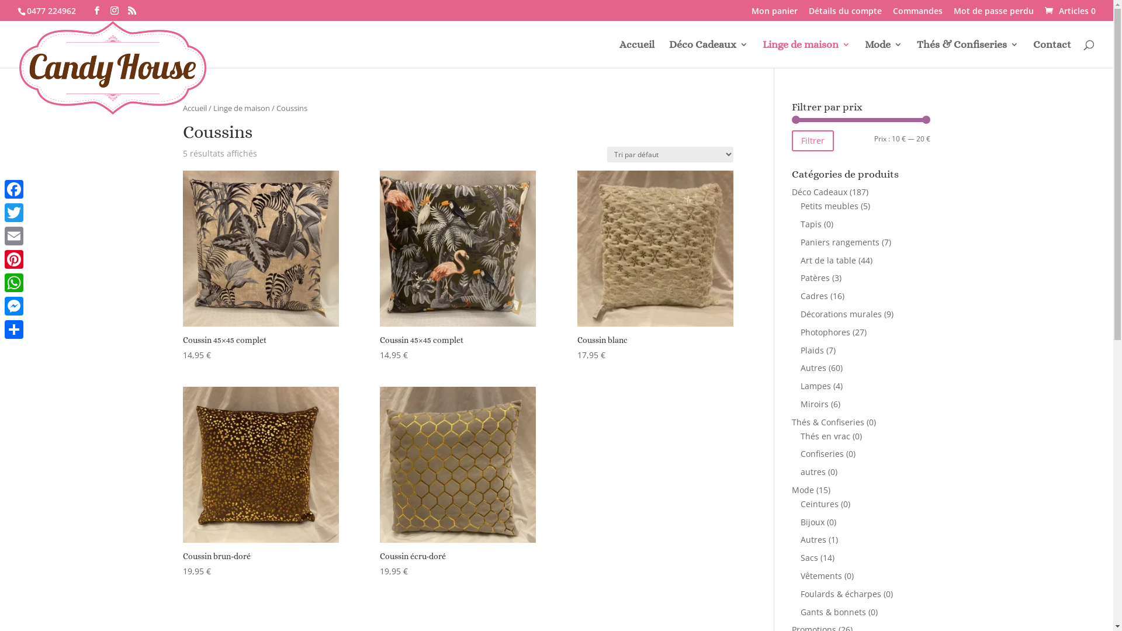 This screenshot has height=631, width=1122. What do you see at coordinates (1069, 11) in the screenshot?
I see `Articles 0` at bounding box center [1069, 11].